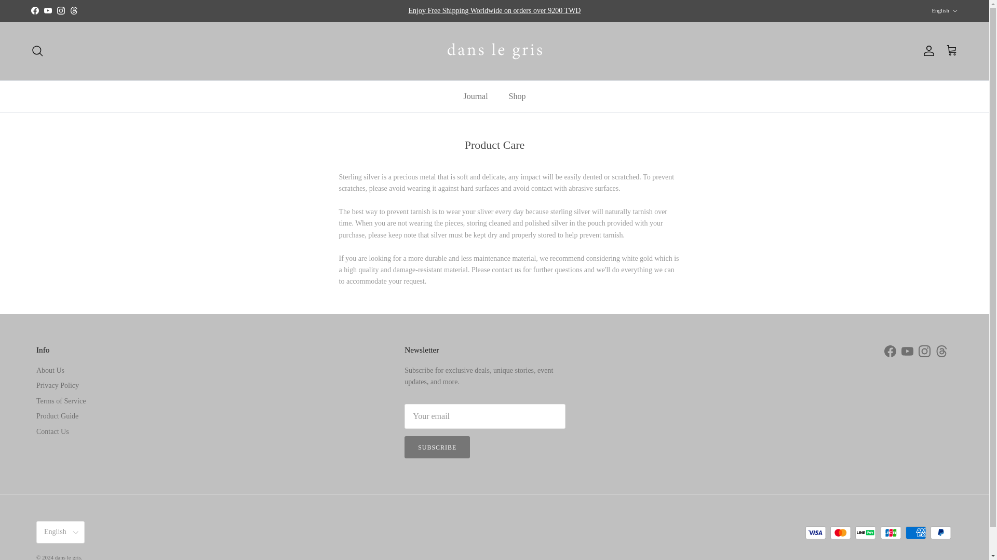 Image resolution: width=997 pixels, height=560 pixels. I want to click on JCB, so click(891, 533).